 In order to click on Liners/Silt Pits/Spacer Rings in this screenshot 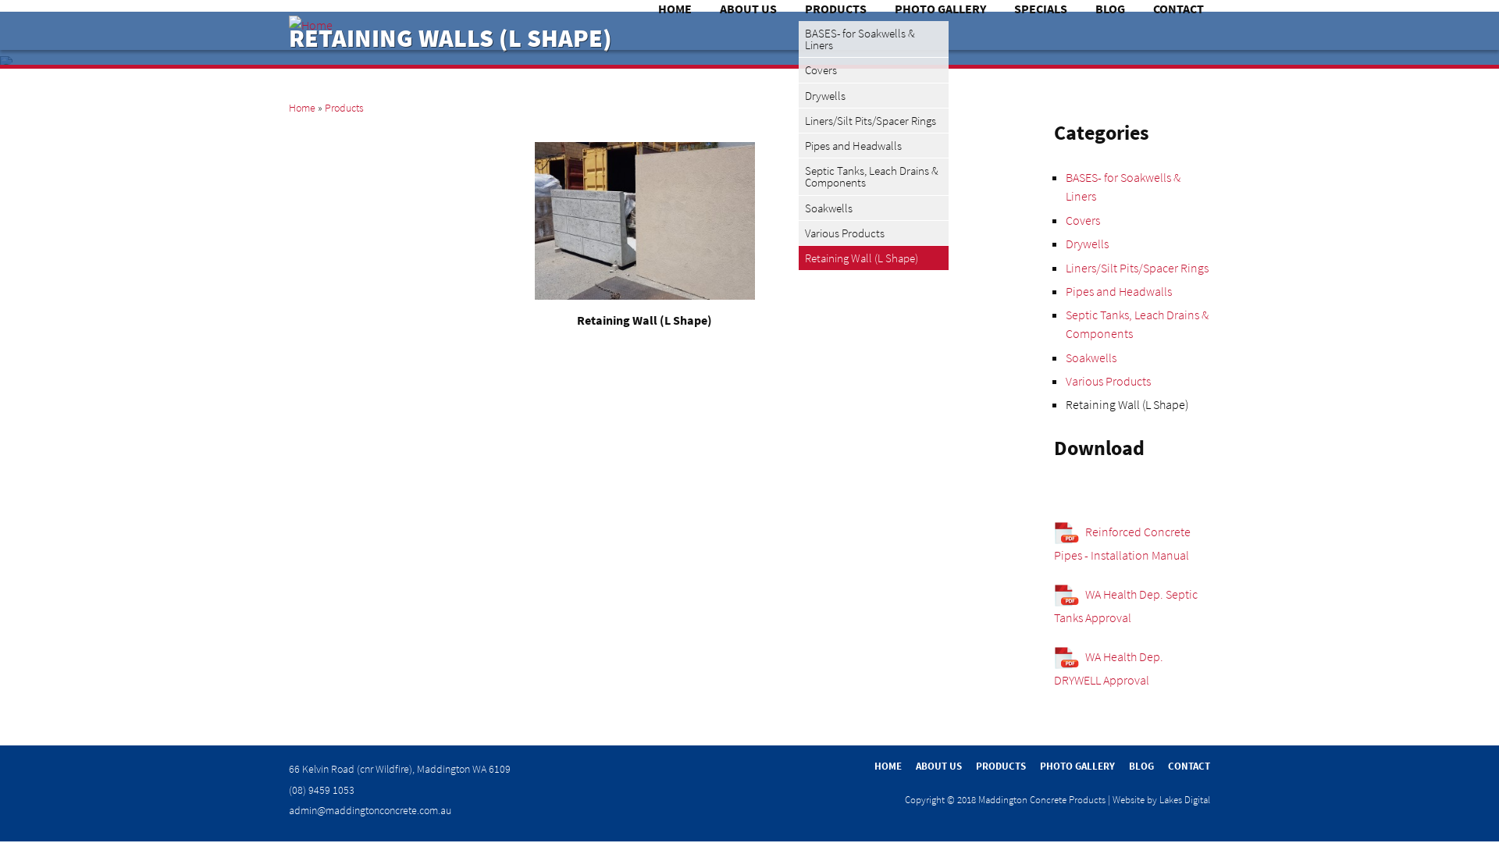, I will do `click(874, 121)`.